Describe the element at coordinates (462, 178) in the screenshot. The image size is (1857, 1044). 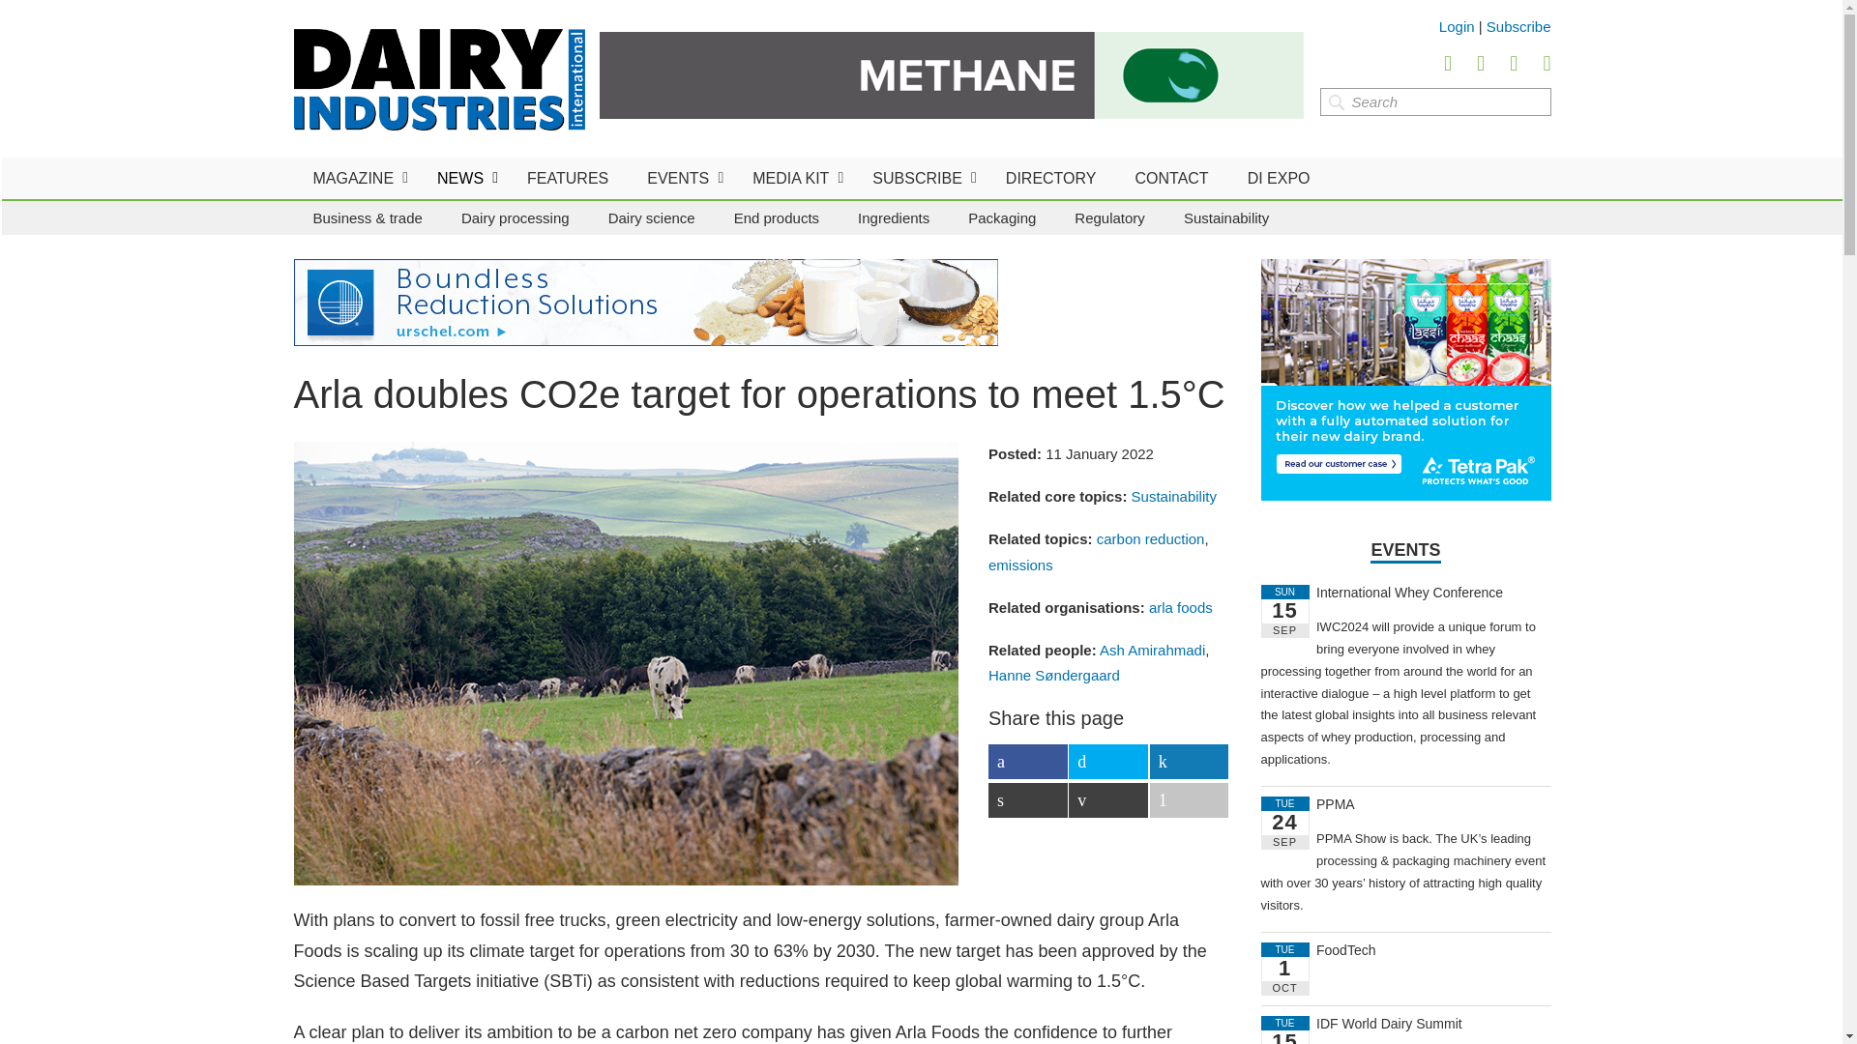
I see `NEWS` at that location.